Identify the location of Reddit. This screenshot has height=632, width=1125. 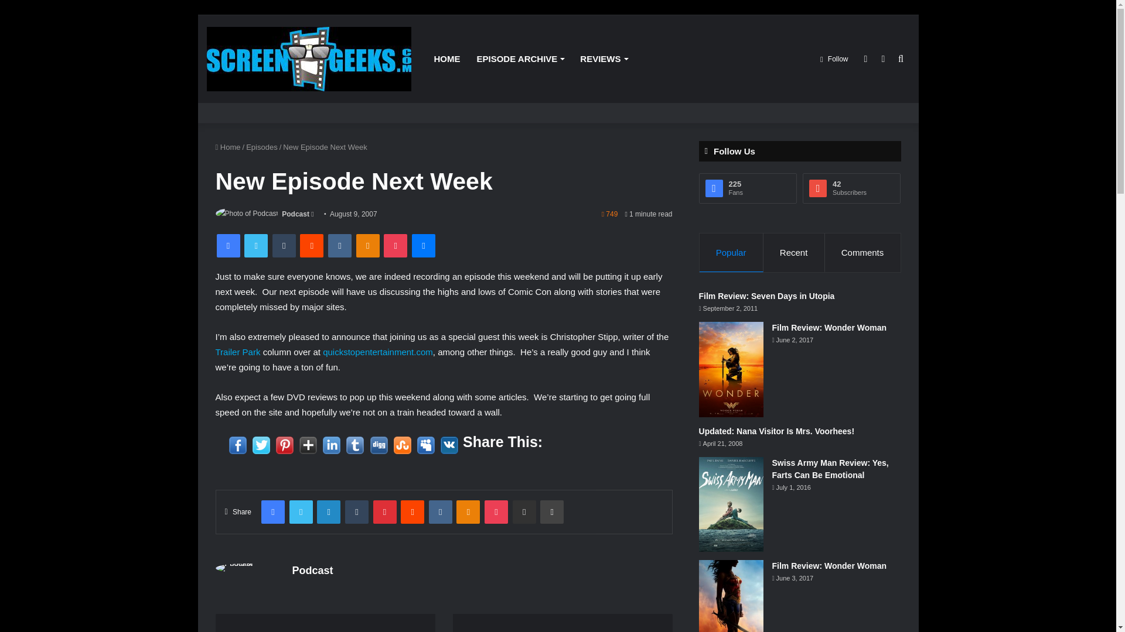
(312, 245).